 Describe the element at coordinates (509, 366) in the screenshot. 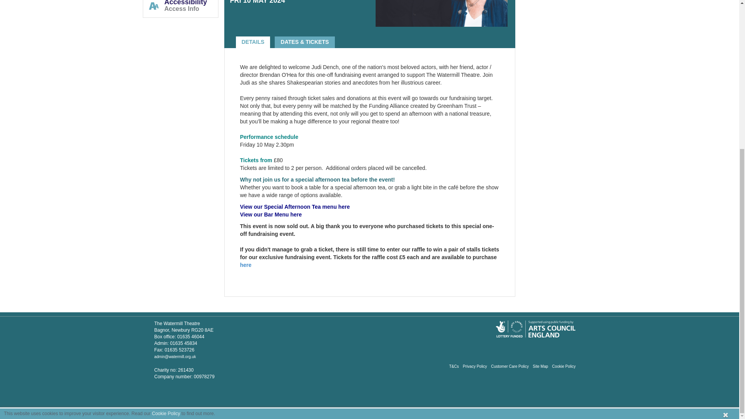

I see `Customer Care Policy` at that location.